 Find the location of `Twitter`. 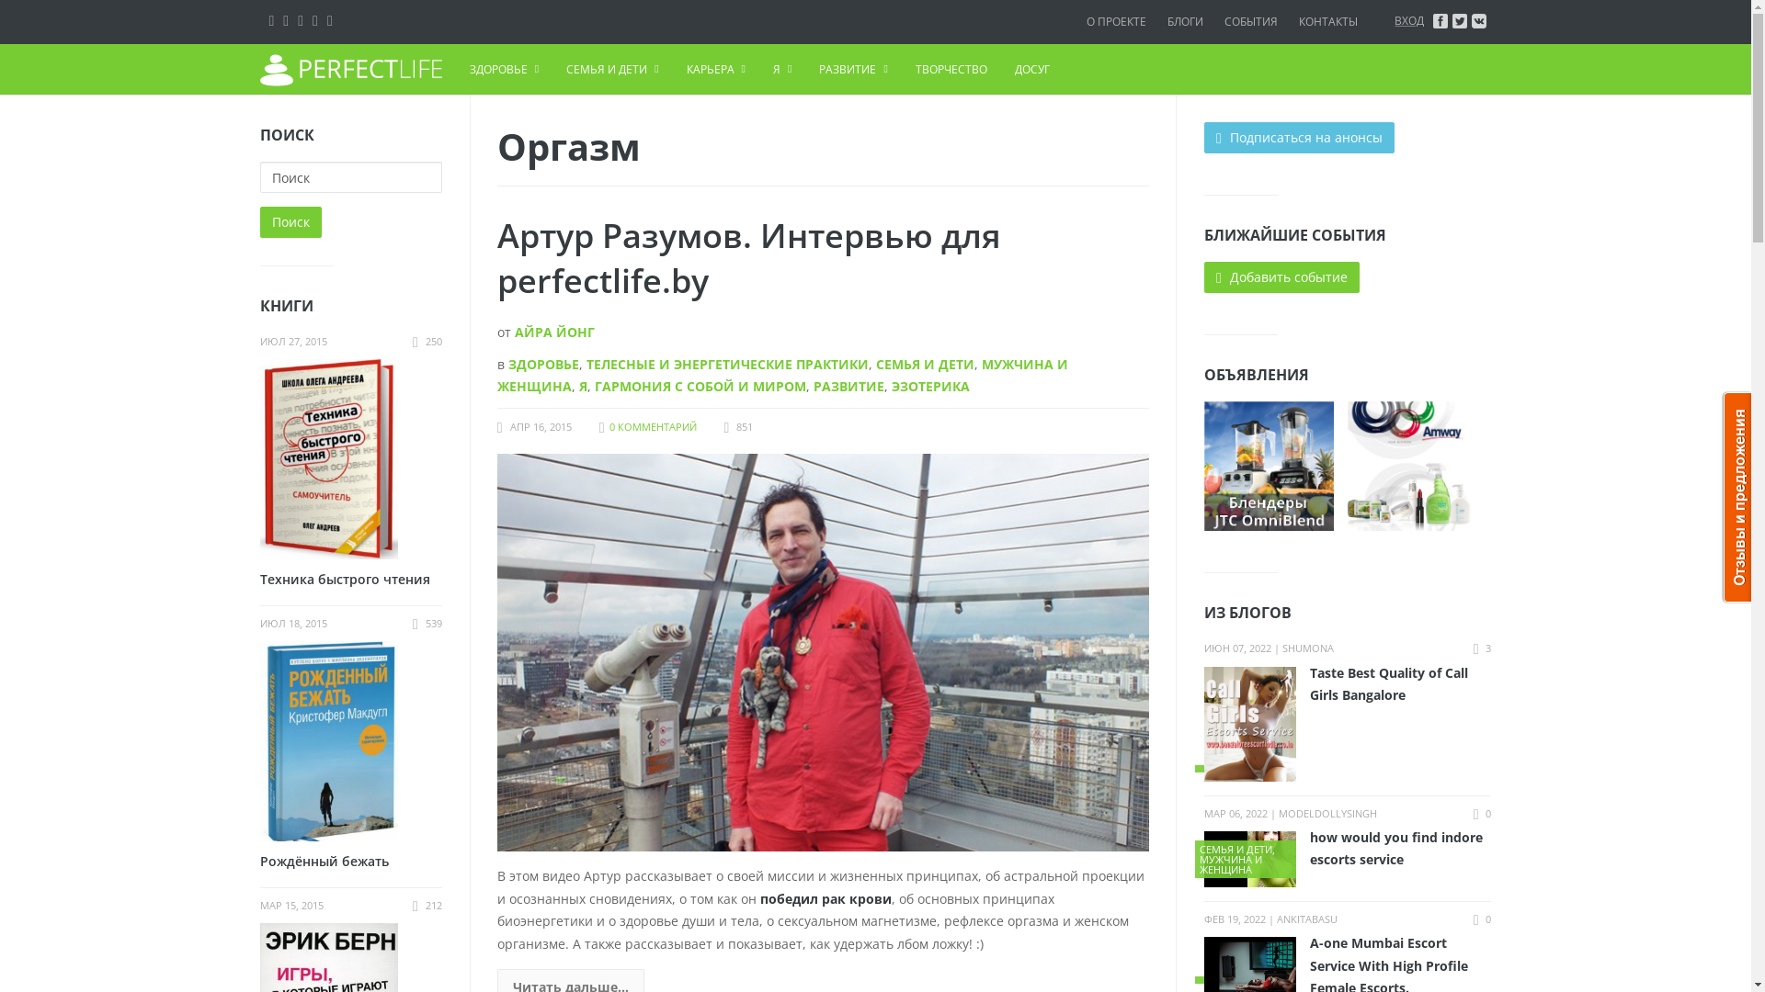

Twitter is located at coordinates (301, 20).